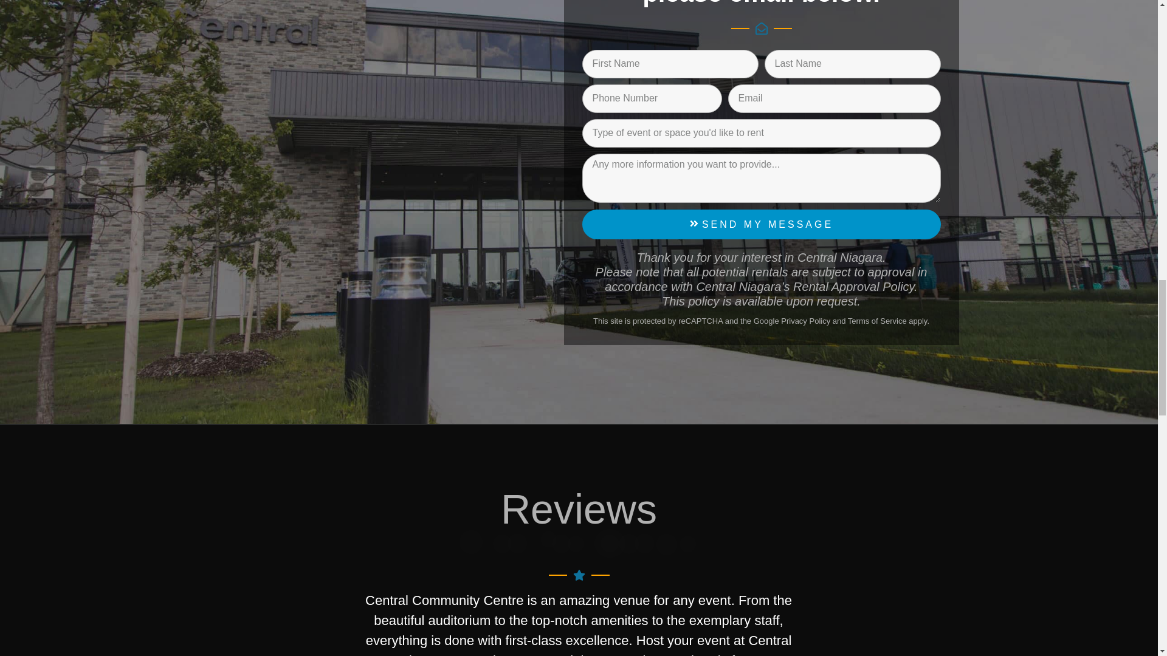 The height and width of the screenshot is (656, 1167). Describe the element at coordinates (761, 224) in the screenshot. I see `SEND MY MESSAGE` at that location.